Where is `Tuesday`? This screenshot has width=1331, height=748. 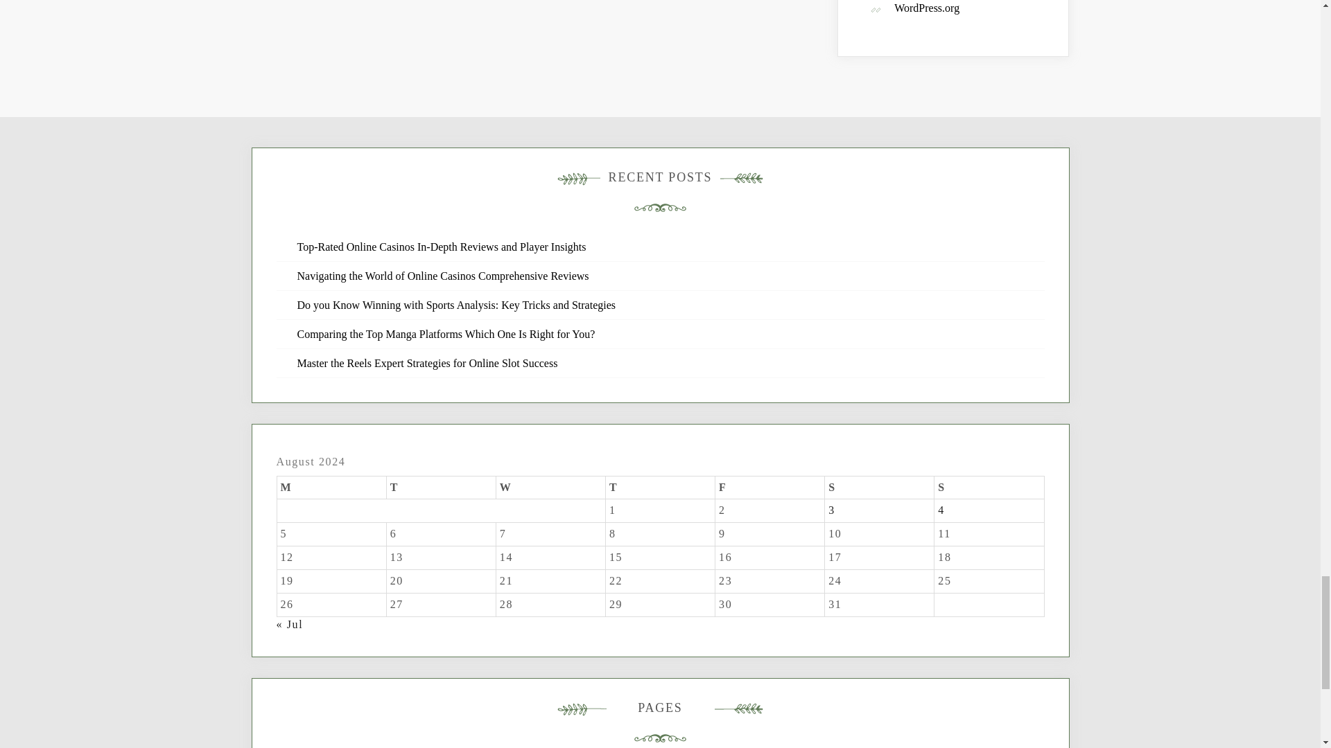 Tuesday is located at coordinates (440, 488).